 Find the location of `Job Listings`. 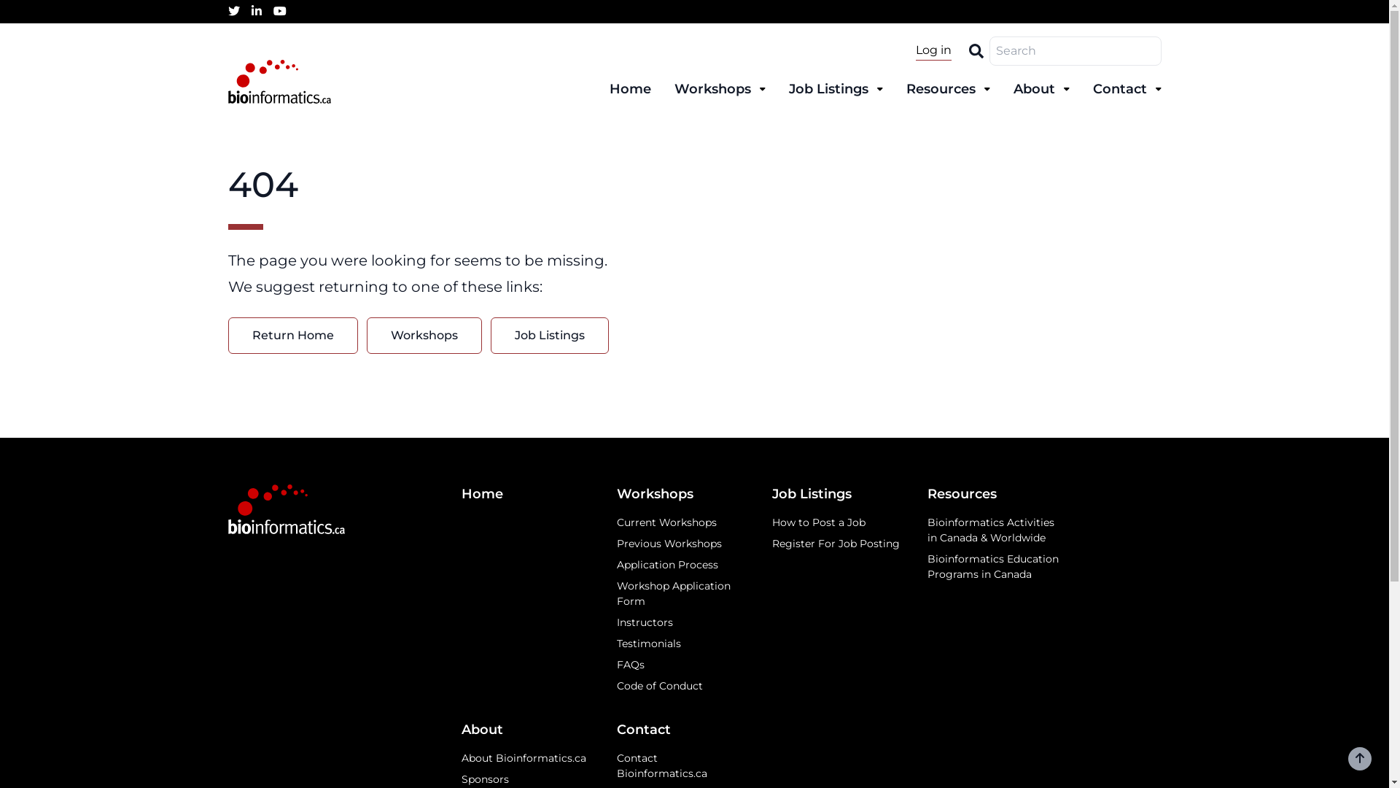

Job Listings is located at coordinates (549, 336).